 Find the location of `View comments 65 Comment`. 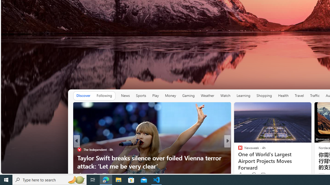

View comments 65 Comment is located at coordinates (266, 175).